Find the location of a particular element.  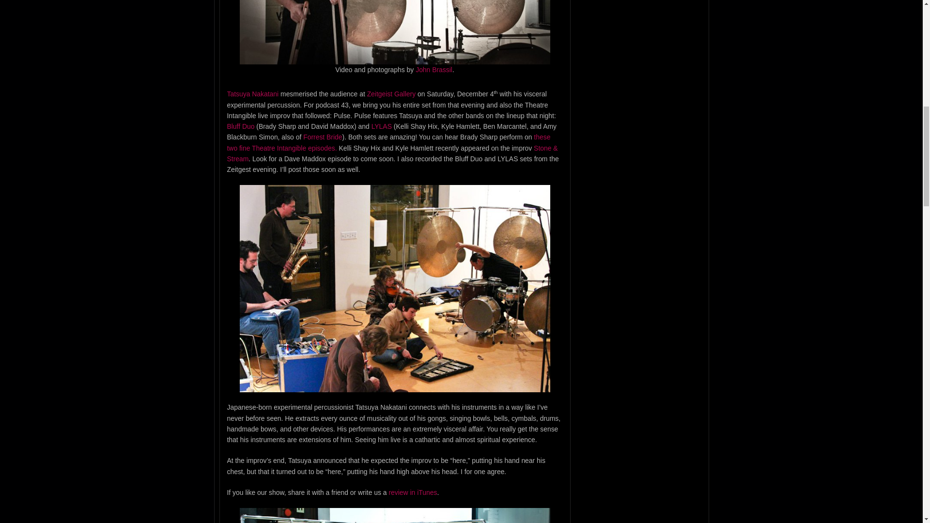

Zeitgeist Gallery is located at coordinates (391, 93).